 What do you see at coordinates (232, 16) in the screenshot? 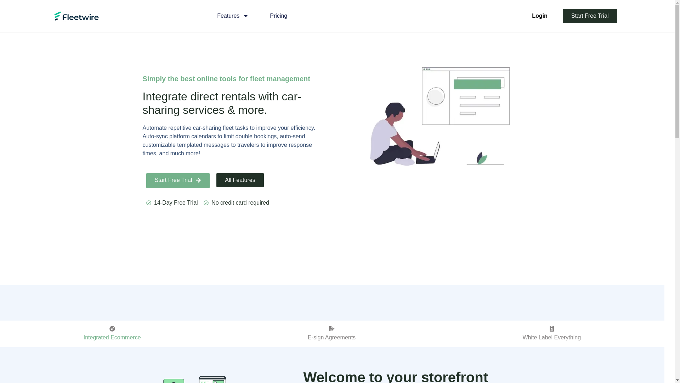
I see `Features` at bounding box center [232, 16].